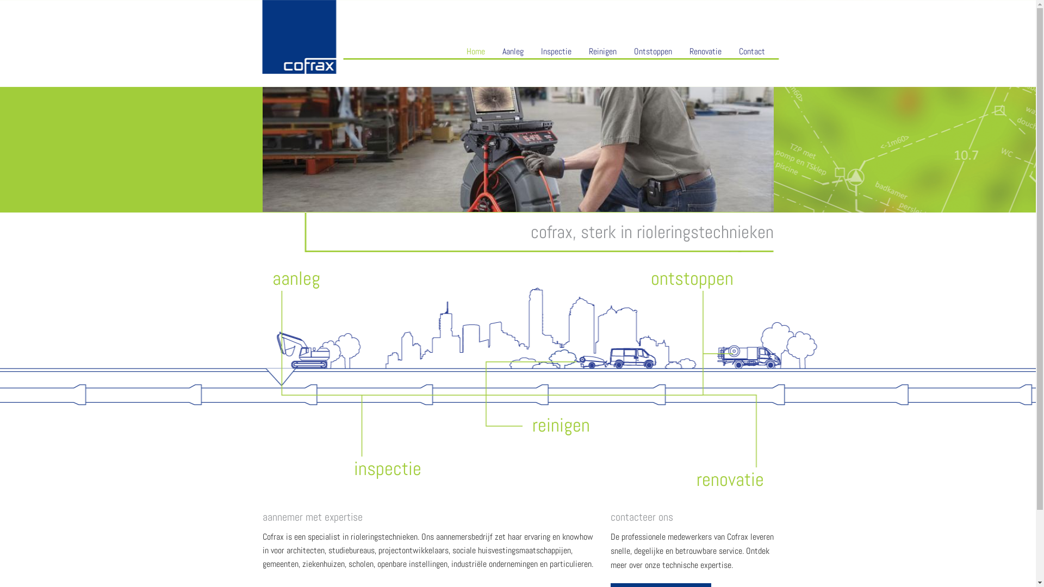 Image resolution: width=1044 pixels, height=587 pixels. What do you see at coordinates (751, 52) in the screenshot?
I see `Contact` at bounding box center [751, 52].